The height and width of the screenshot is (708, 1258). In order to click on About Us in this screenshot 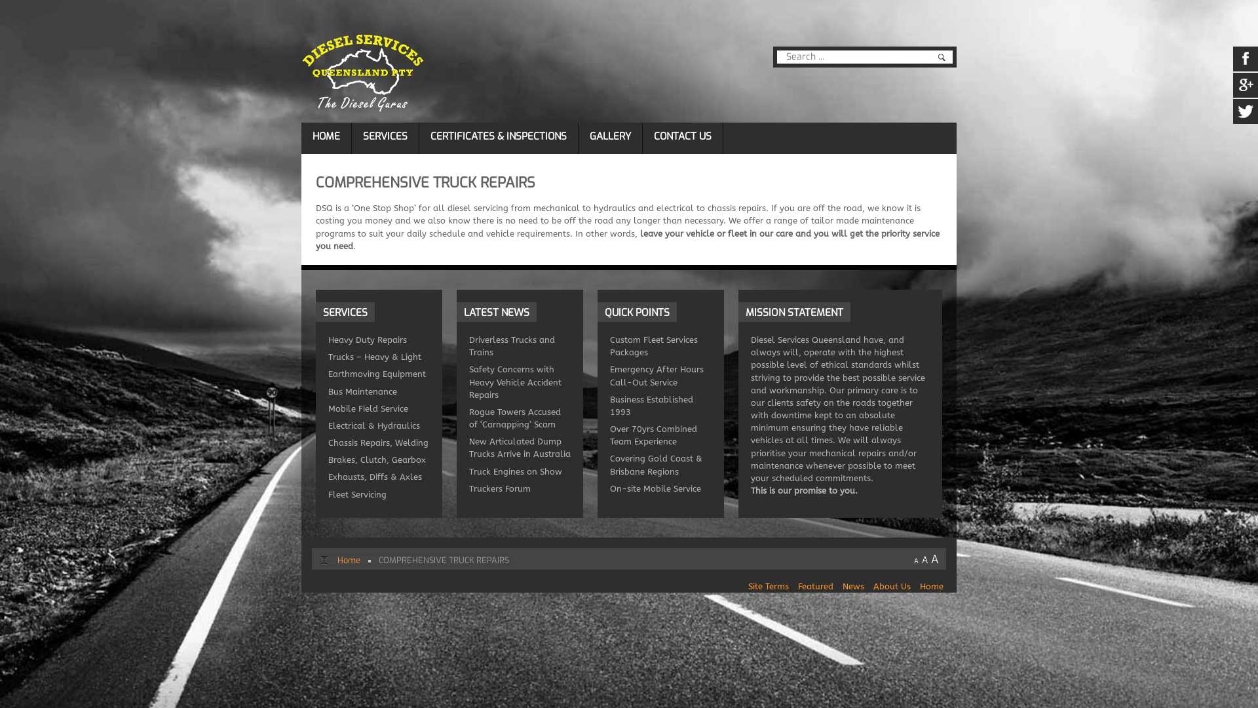, I will do `click(892, 586)`.